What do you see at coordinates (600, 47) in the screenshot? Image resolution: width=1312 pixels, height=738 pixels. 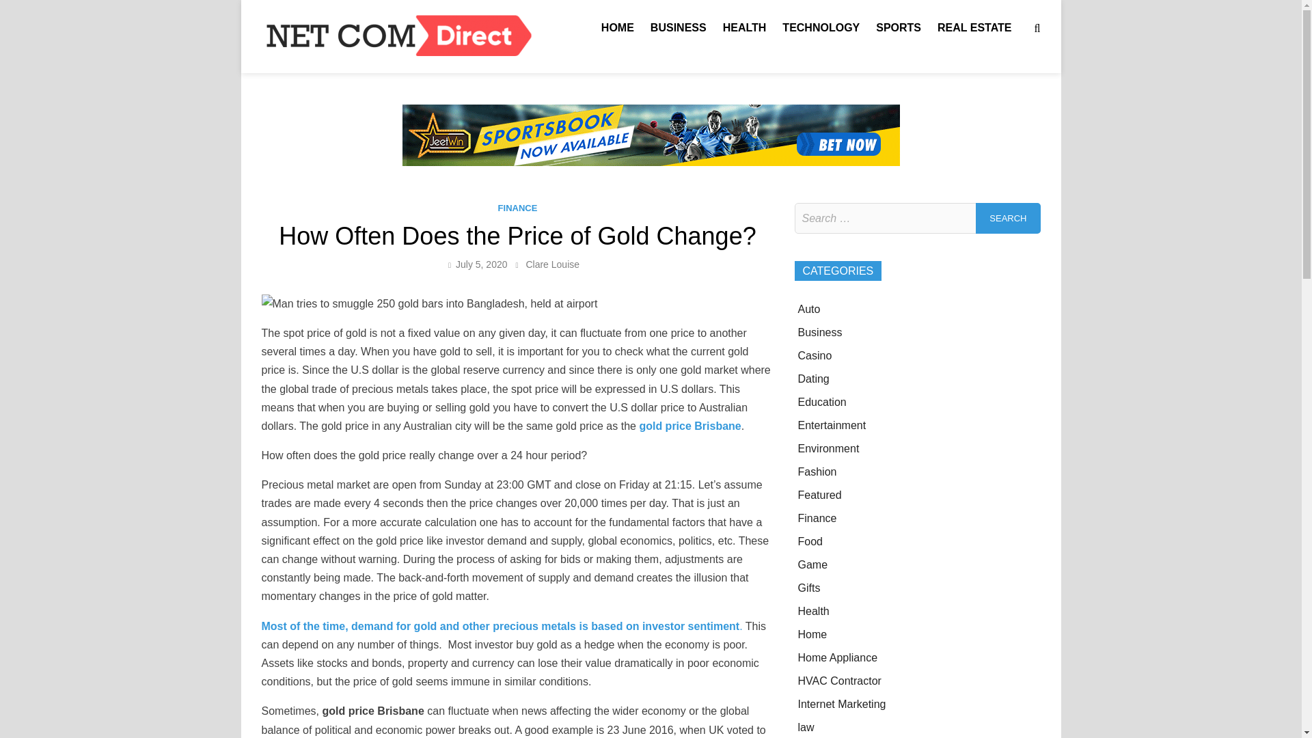 I see `Netcom Direct` at bounding box center [600, 47].